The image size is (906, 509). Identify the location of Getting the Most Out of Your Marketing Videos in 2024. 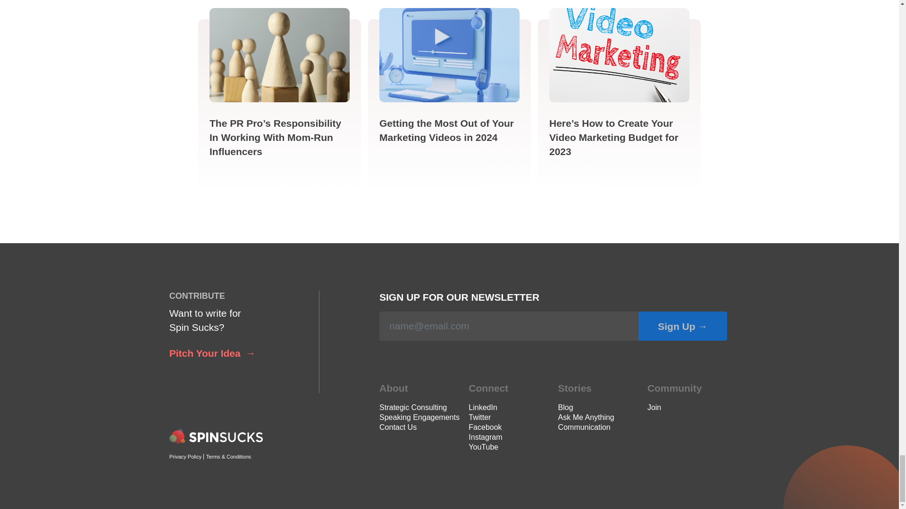
(446, 130).